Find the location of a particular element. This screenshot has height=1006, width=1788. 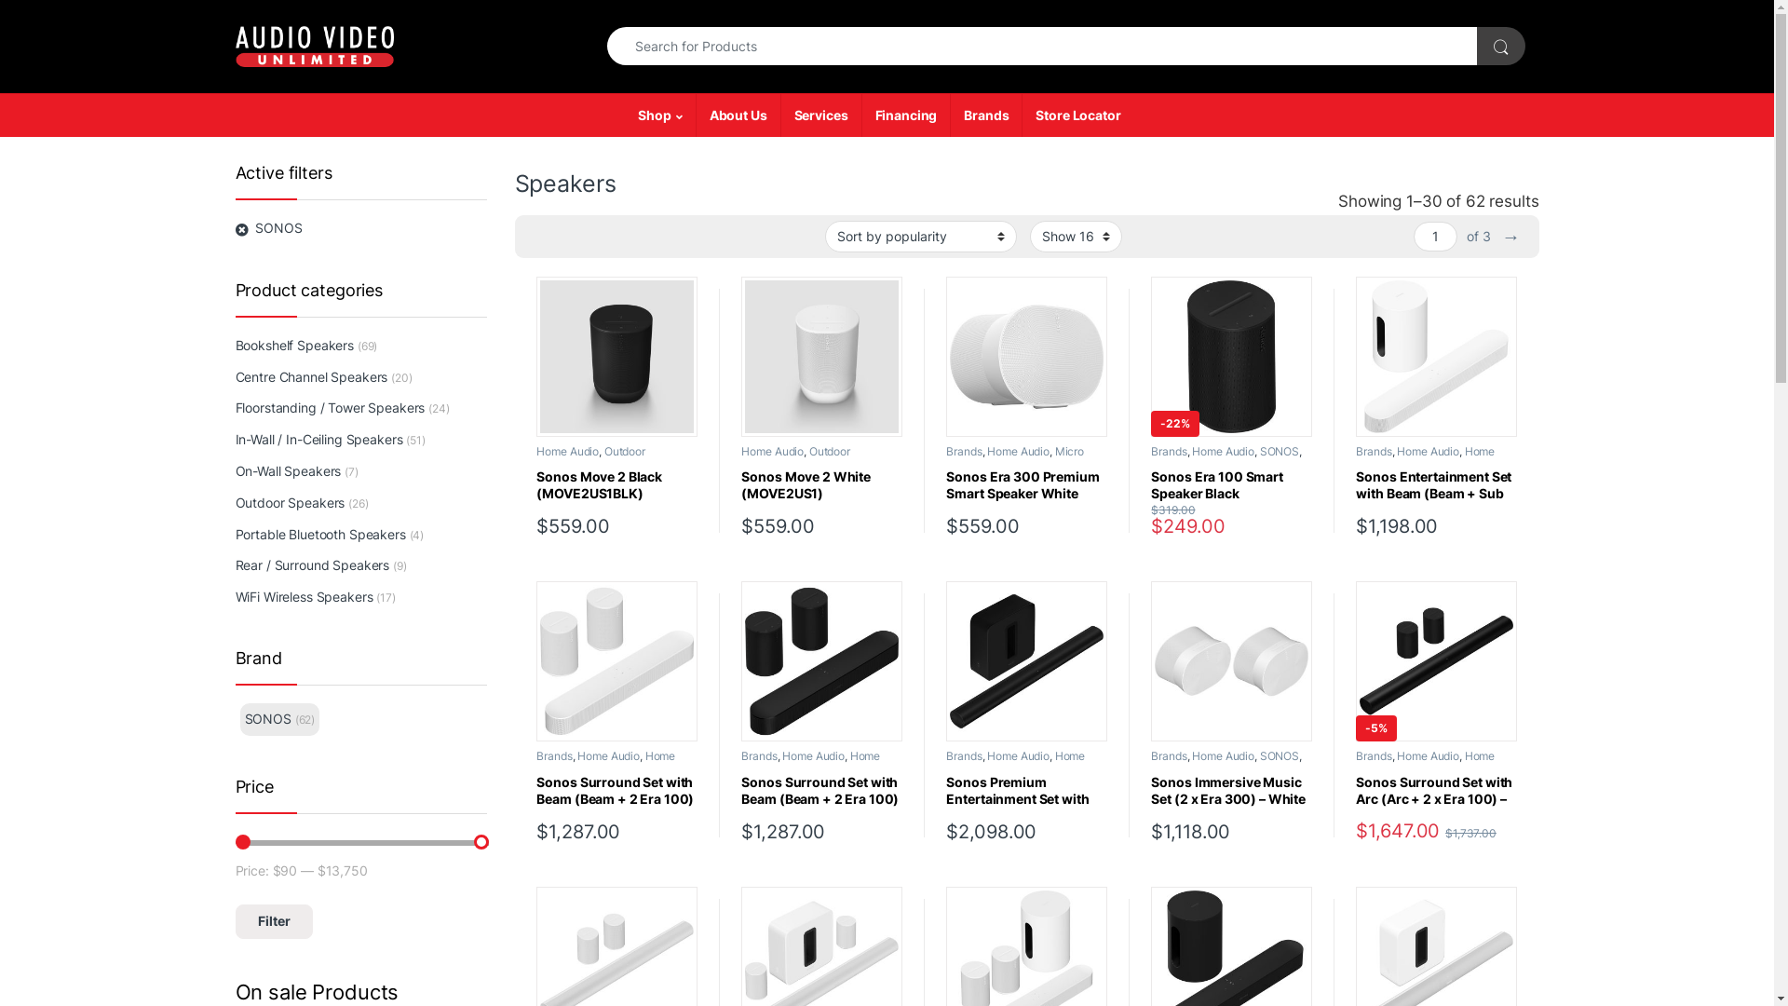

Sonos Components is located at coordinates (1201, 462).